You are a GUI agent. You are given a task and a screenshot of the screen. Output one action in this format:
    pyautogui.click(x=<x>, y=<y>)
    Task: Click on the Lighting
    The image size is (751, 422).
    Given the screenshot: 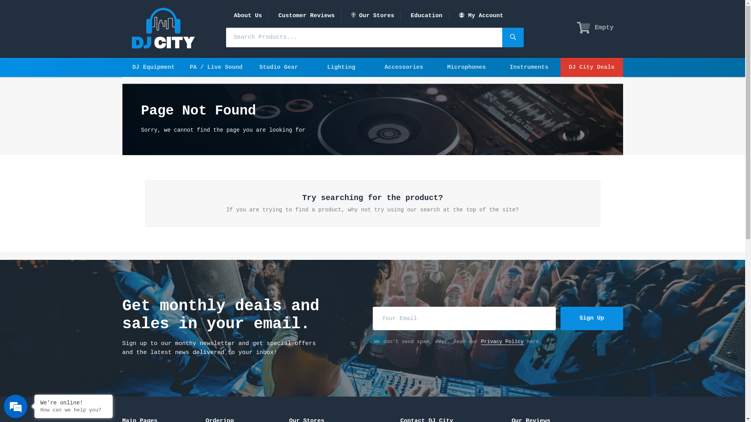 What is the action you would take?
    pyautogui.click(x=341, y=67)
    